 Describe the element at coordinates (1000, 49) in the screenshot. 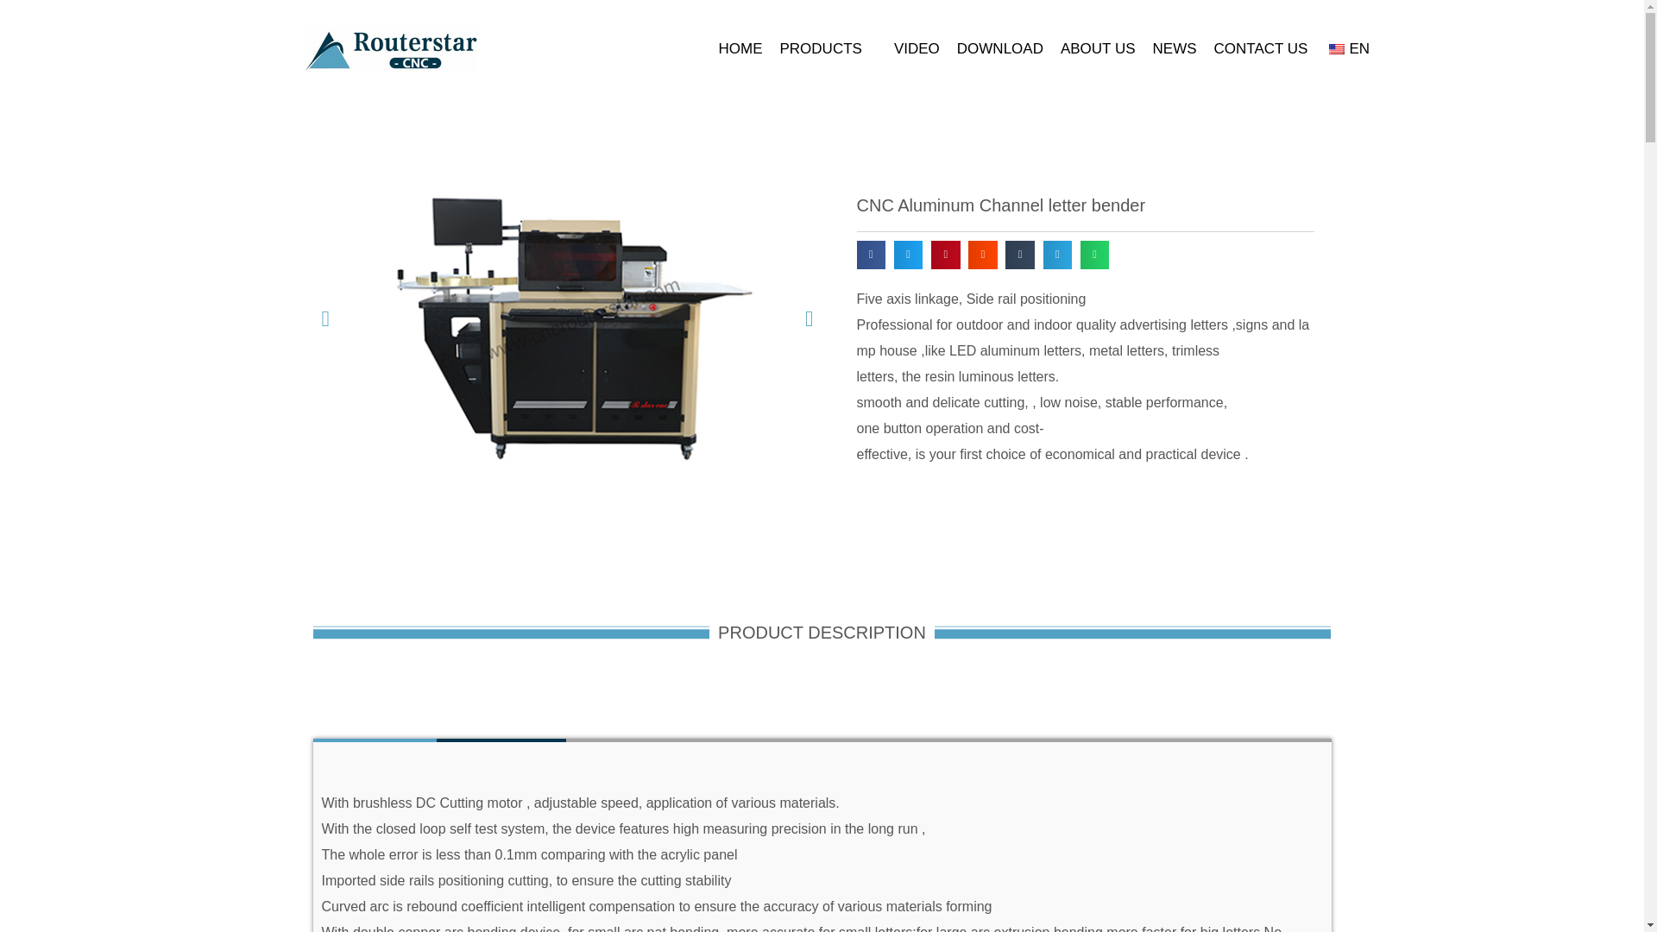

I see `DOWNLOAD` at that location.